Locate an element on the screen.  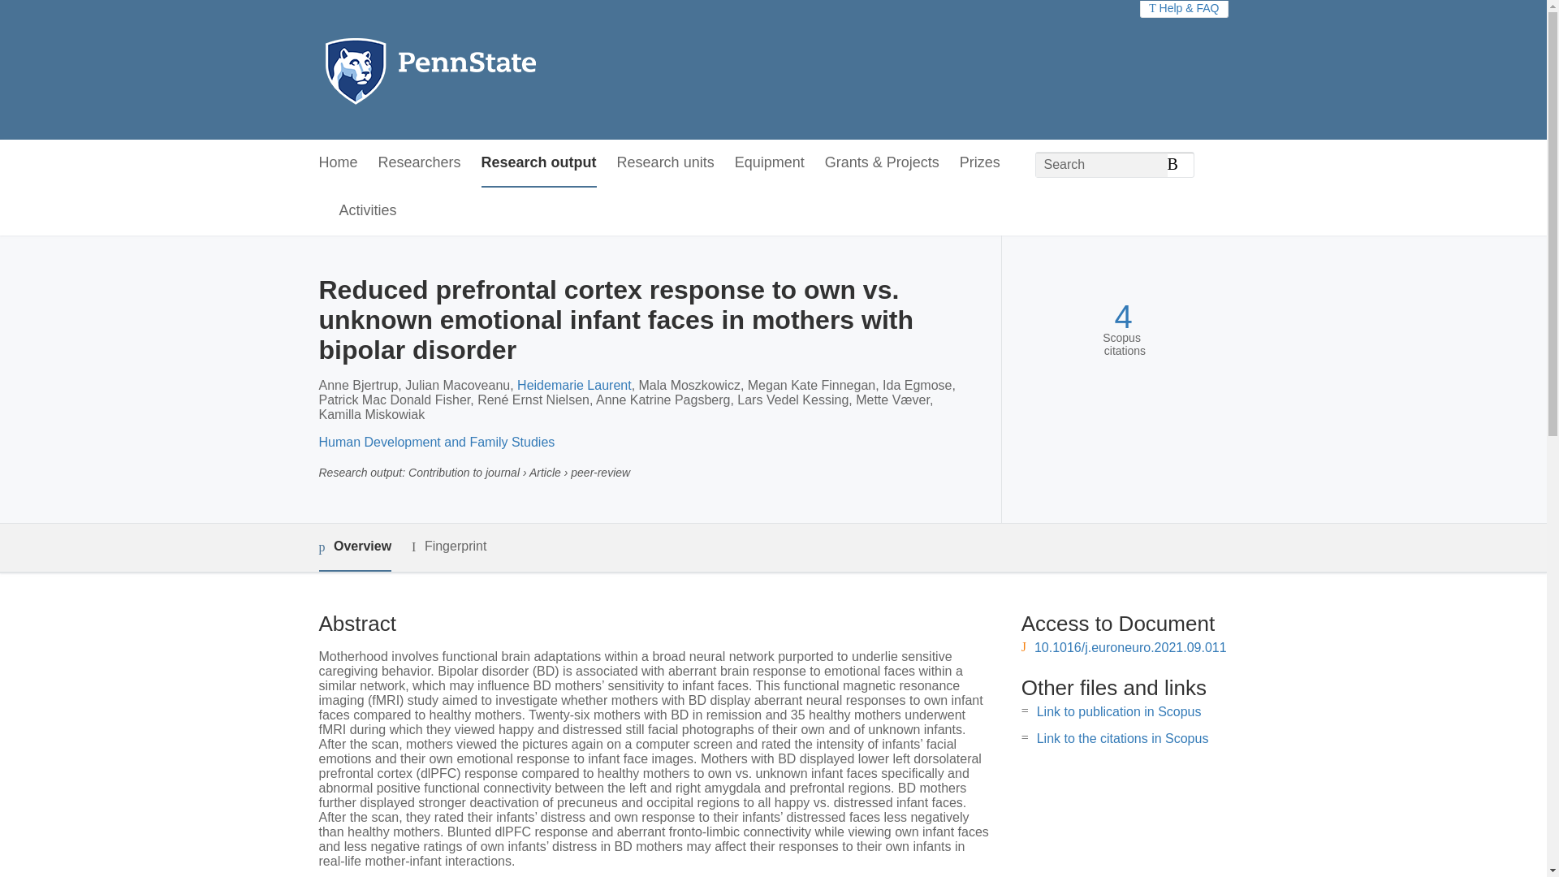
Researchers is located at coordinates (420, 163).